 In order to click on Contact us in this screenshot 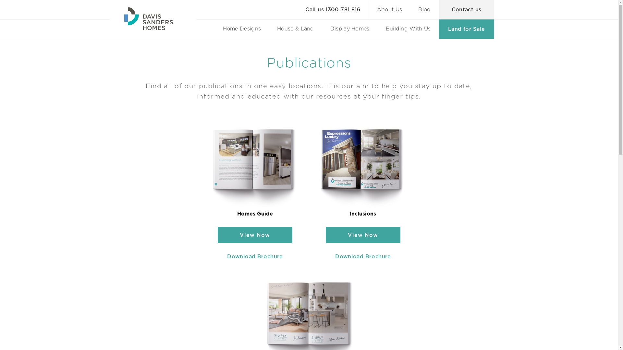, I will do `click(466, 10)`.